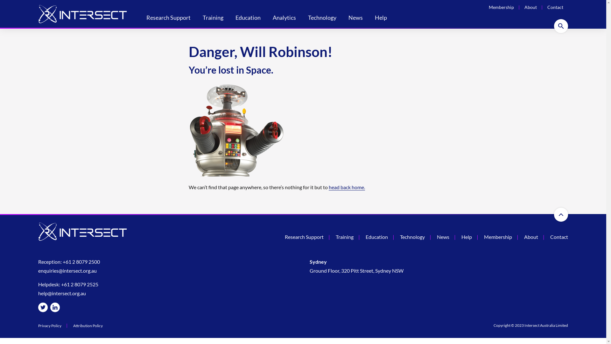 The height and width of the screenshot is (344, 611). What do you see at coordinates (502, 7) in the screenshot?
I see `Membership` at bounding box center [502, 7].